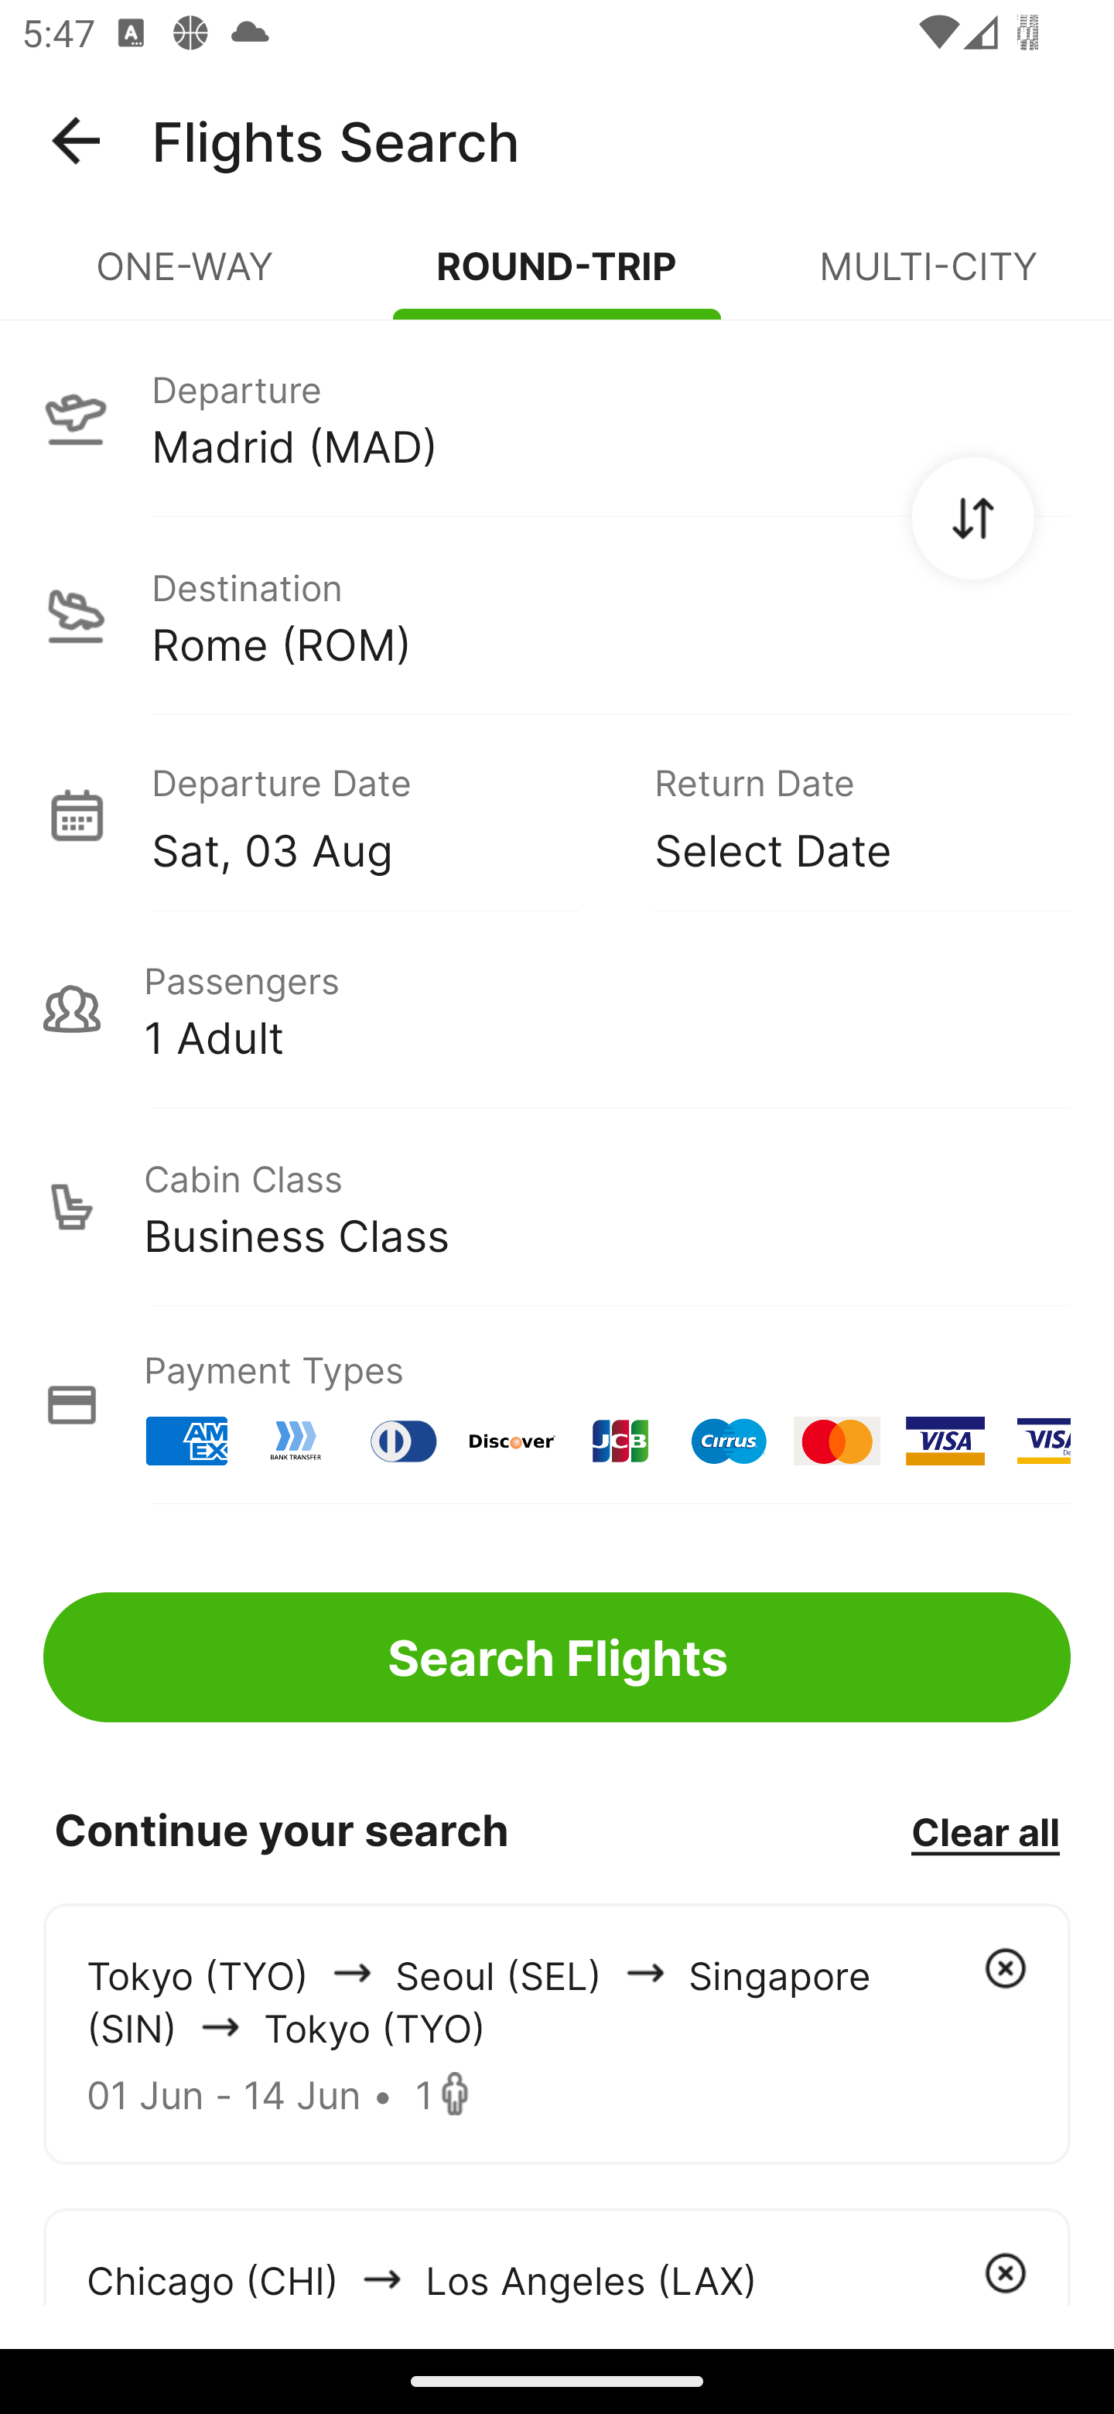  What do you see at coordinates (557, 1657) in the screenshot?
I see `Search Flights` at bounding box center [557, 1657].